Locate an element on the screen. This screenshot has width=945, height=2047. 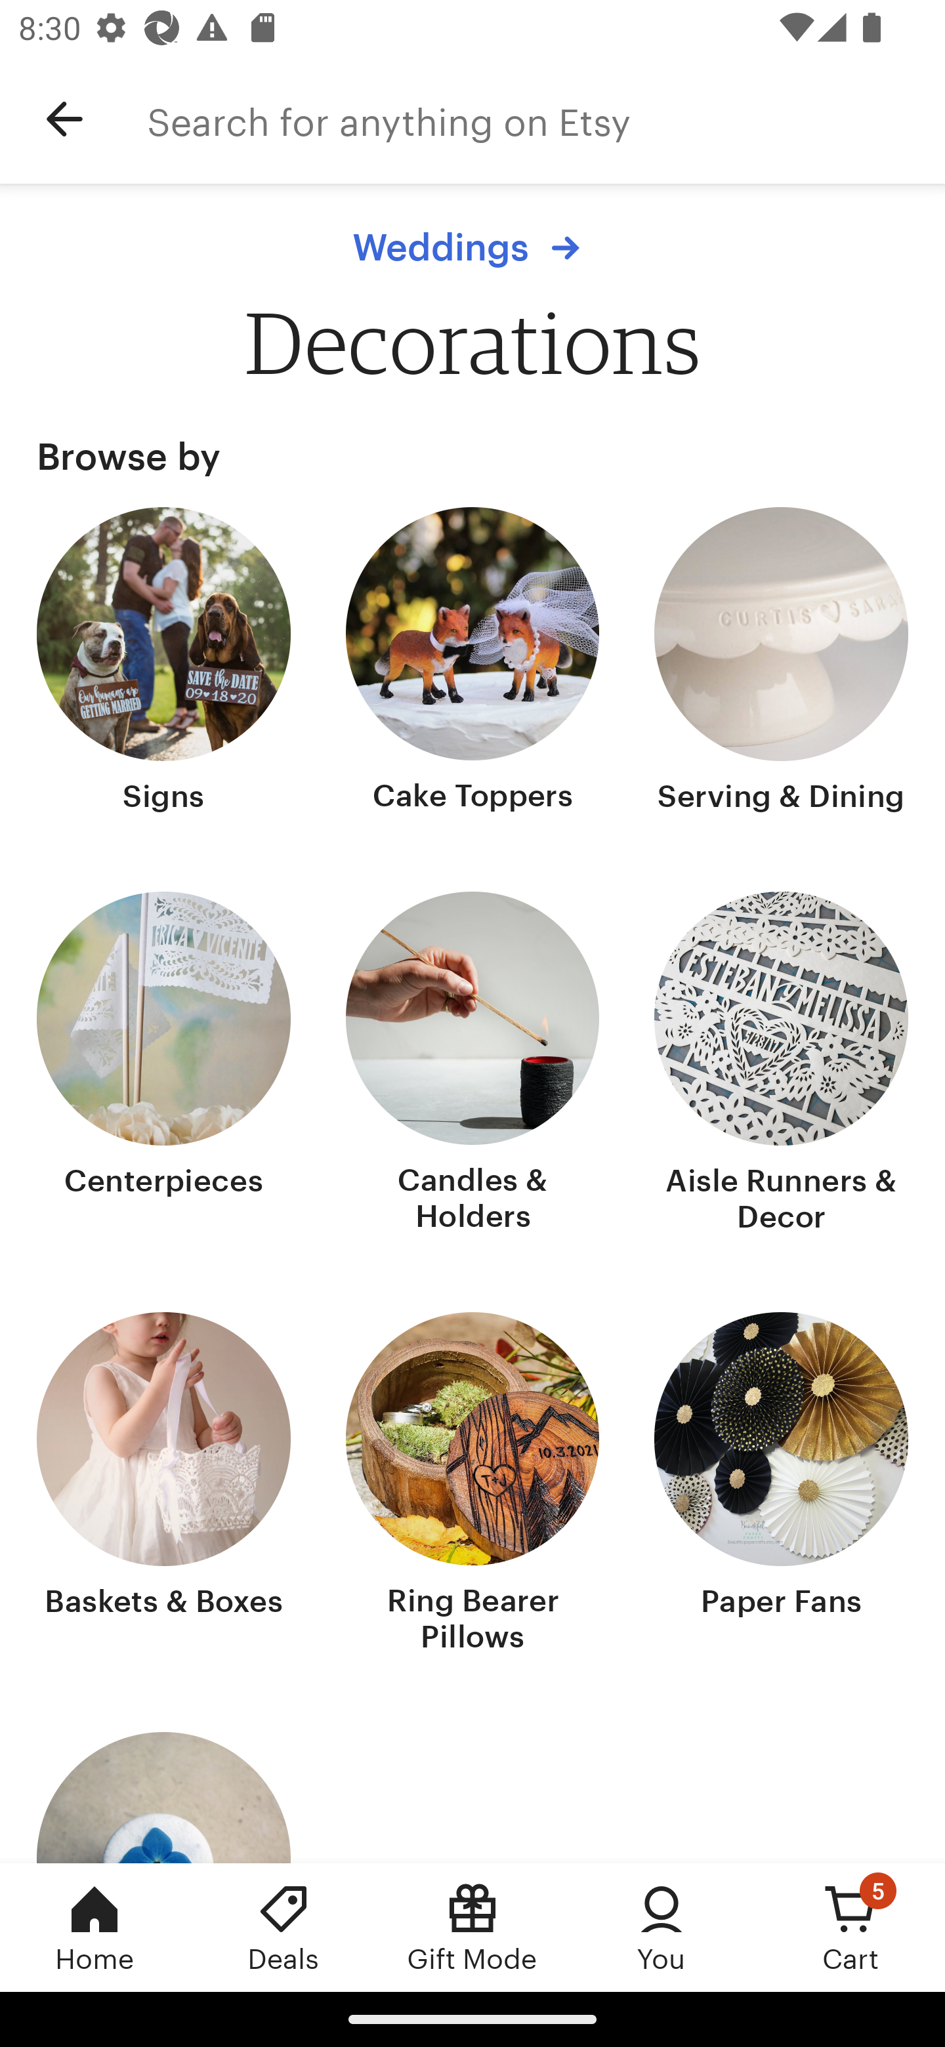
Paper Fans is located at coordinates (781, 1485).